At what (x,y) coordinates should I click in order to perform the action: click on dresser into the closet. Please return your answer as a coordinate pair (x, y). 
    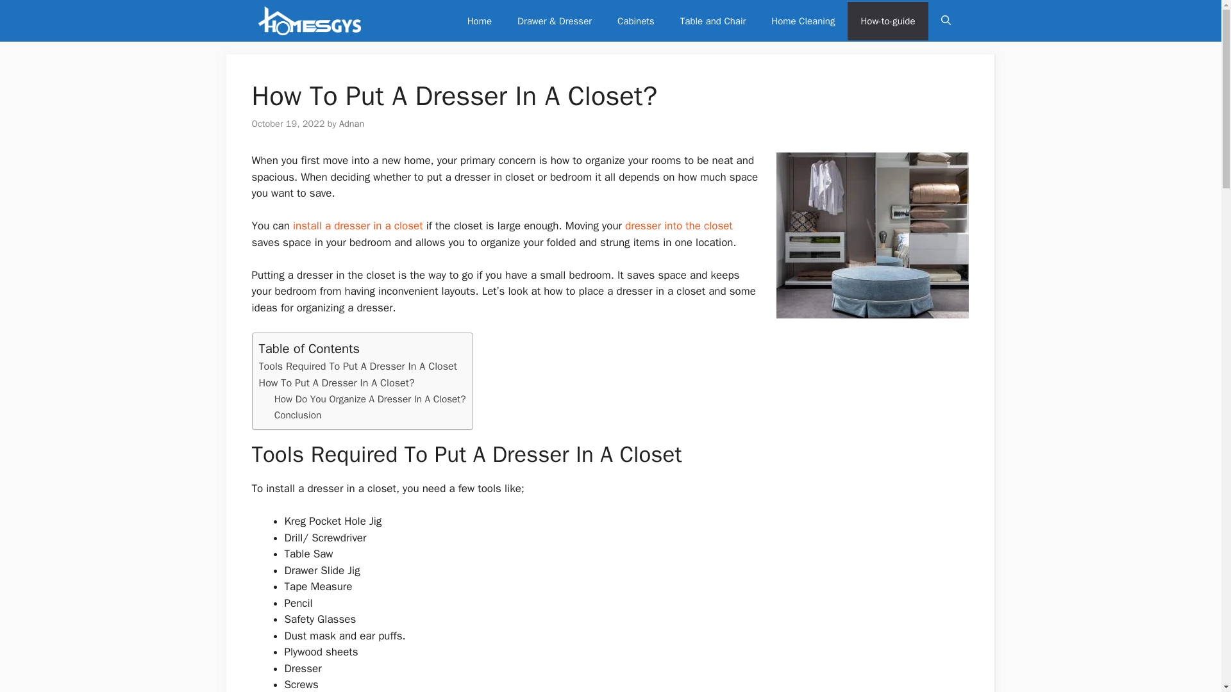
    Looking at the image, I should click on (678, 226).